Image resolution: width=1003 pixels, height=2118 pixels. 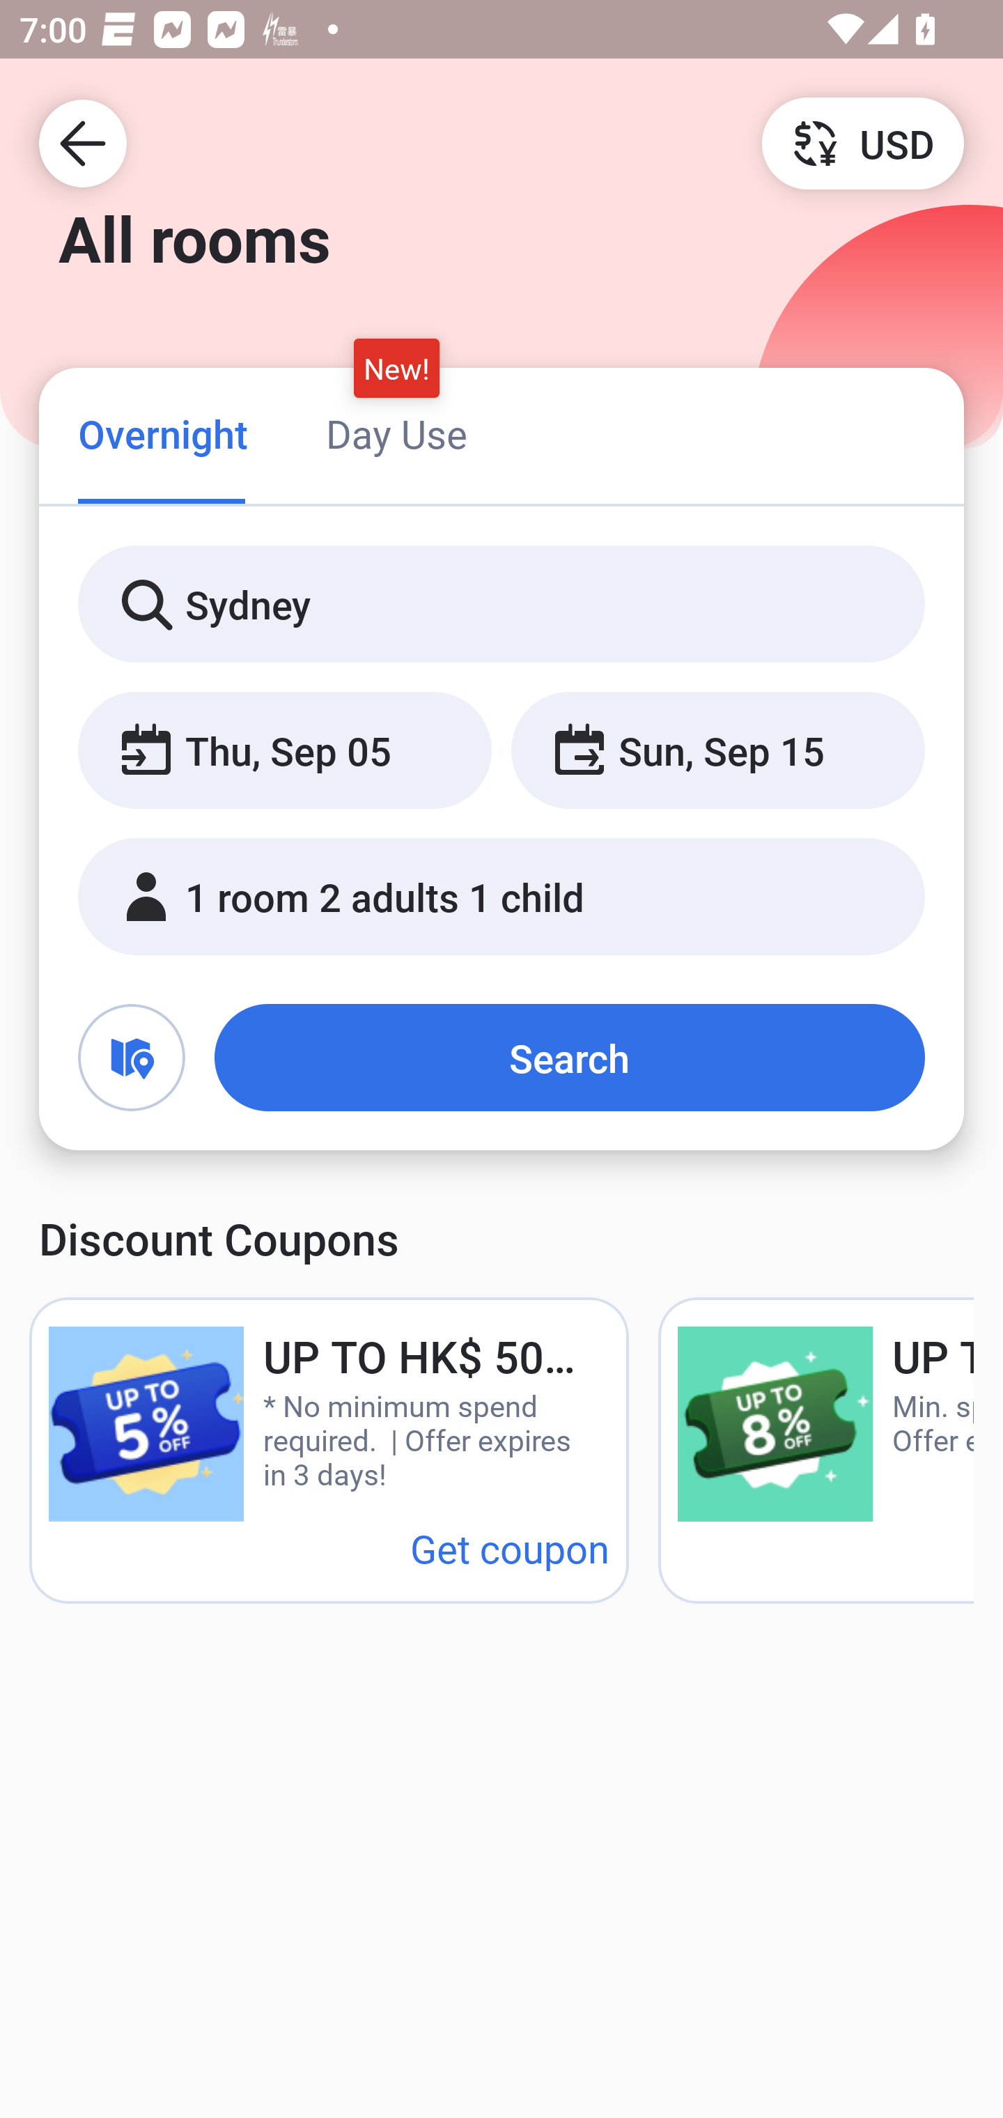 What do you see at coordinates (717, 751) in the screenshot?
I see `Sun, Sep 15` at bounding box center [717, 751].